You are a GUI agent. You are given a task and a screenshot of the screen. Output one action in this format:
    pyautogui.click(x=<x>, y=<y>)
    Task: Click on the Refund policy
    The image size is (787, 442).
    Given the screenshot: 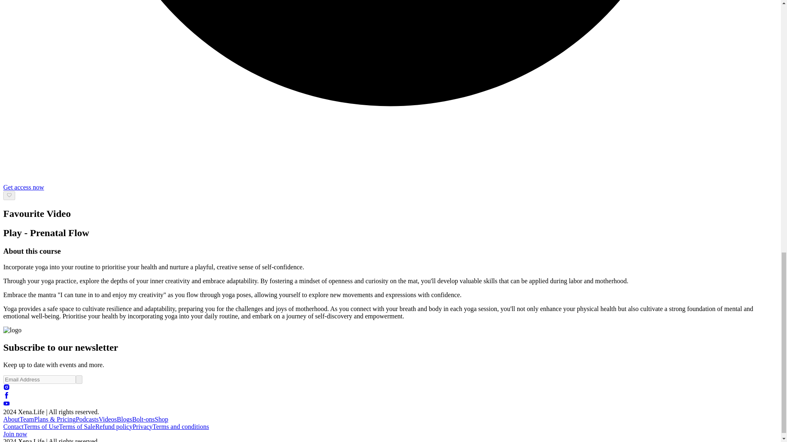 What is the action you would take?
    pyautogui.click(x=114, y=426)
    